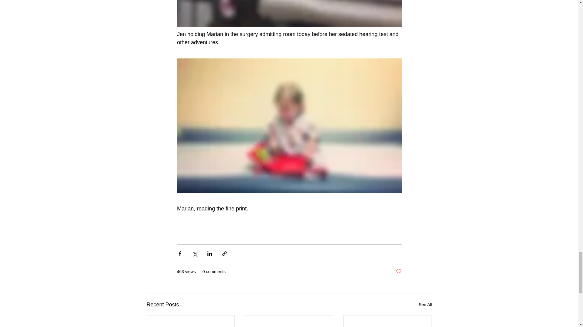 The width and height of the screenshot is (583, 327). I want to click on See All, so click(425, 305).